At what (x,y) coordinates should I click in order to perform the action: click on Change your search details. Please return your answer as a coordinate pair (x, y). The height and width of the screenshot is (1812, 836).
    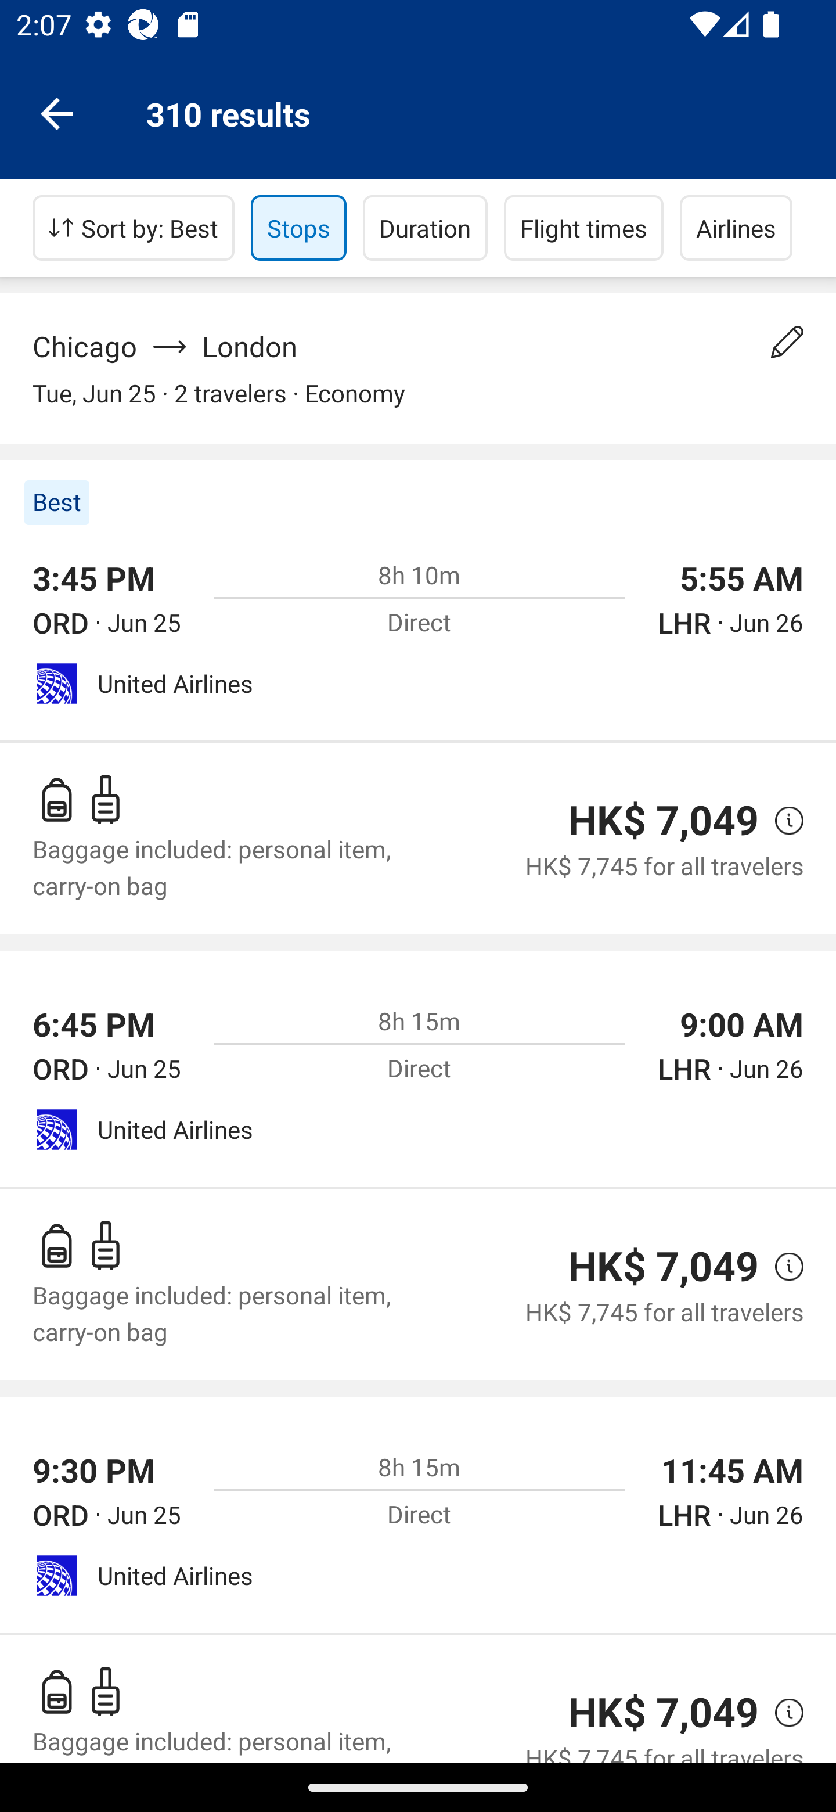
    Looking at the image, I should click on (787, 342).